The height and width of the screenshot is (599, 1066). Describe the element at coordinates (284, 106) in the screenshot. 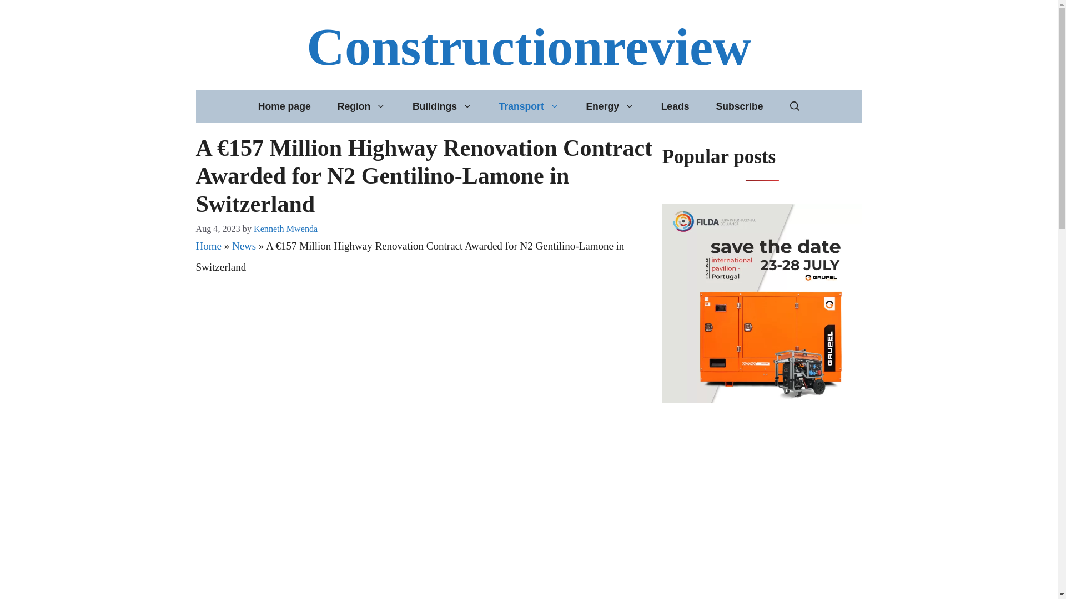

I see `Home page` at that location.